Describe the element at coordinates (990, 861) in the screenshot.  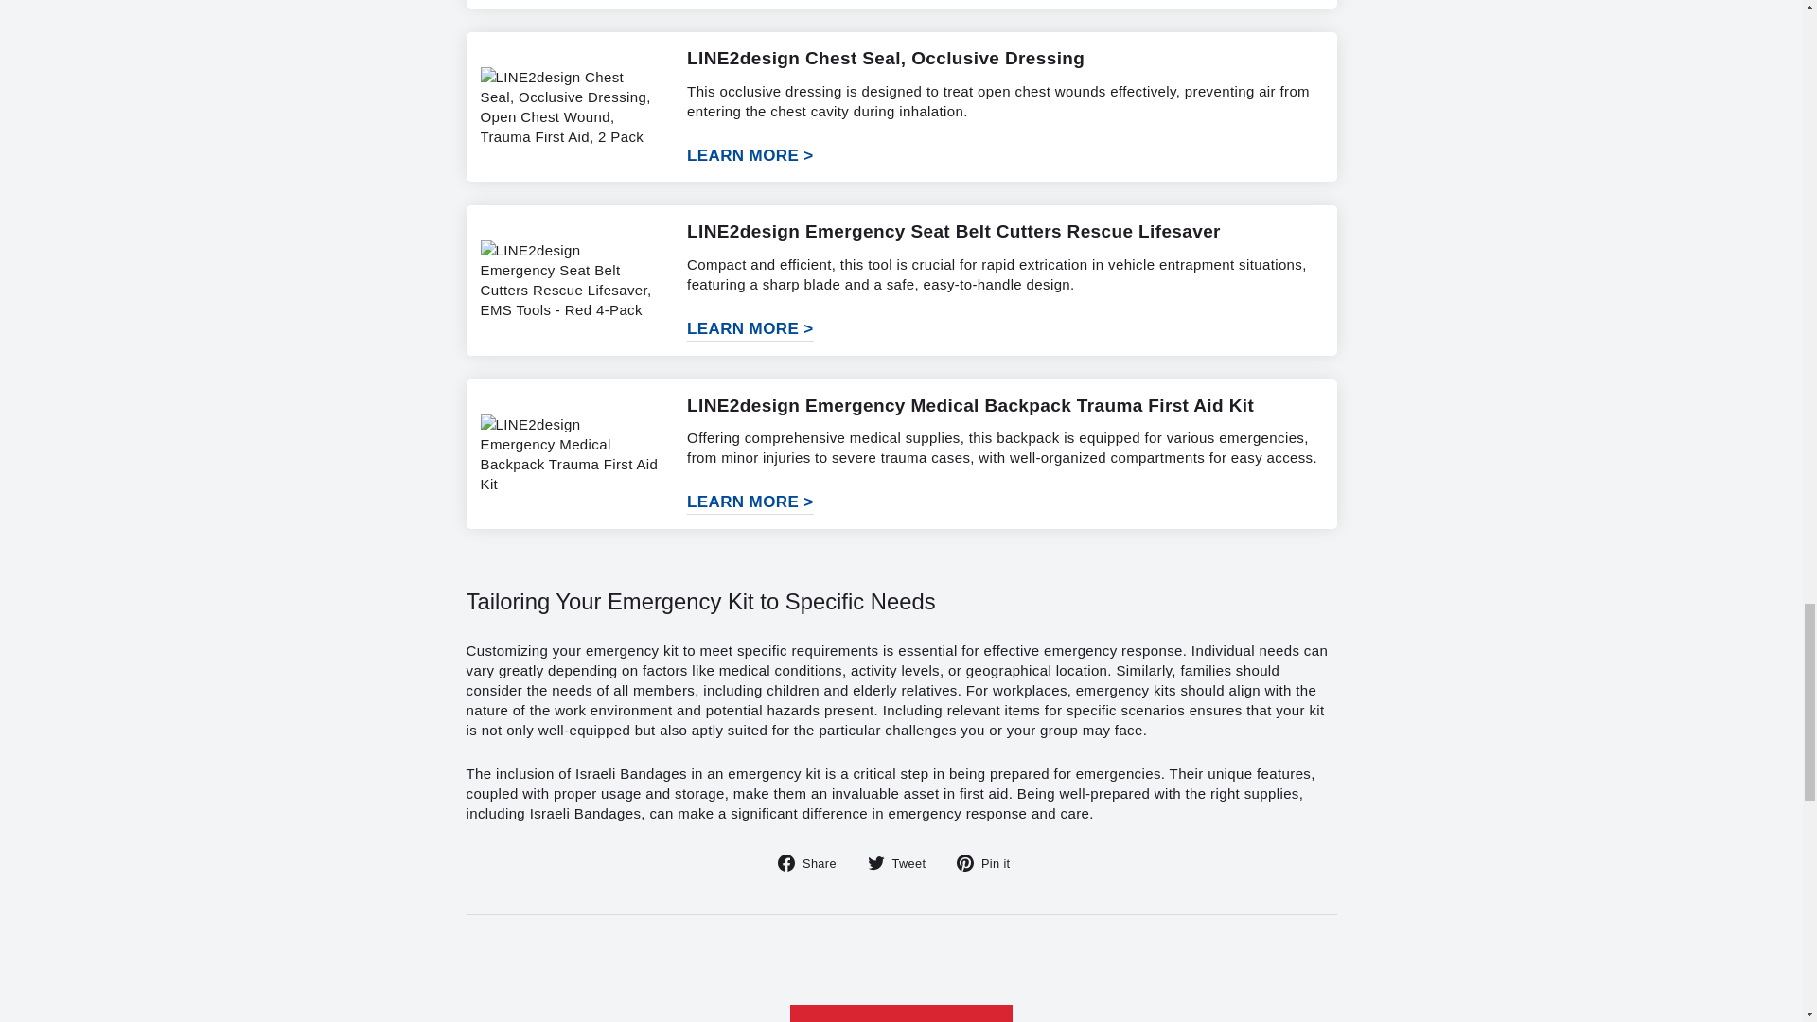
I see `Pin on Pinterest` at that location.